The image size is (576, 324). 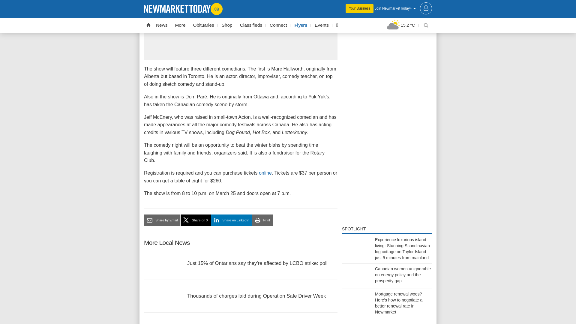 What do you see at coordinates (387, 8) in the screenshot?
I see `3rd party ad content` at bounding box center [387, 8].